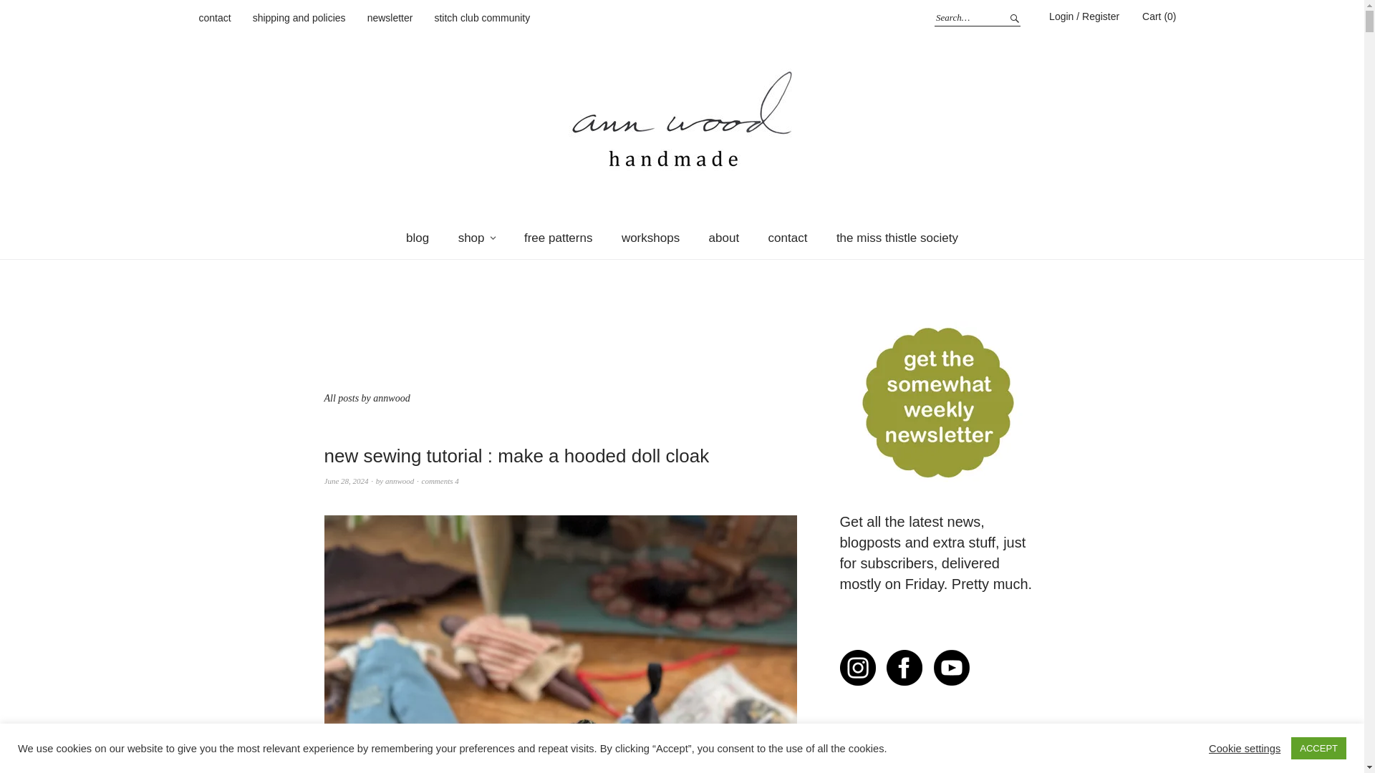 The image size is (1375, 773). What do you see at coordinates (481, 19) in the screenshot?
I see `stitch club community` at bounding box center [481, 19].